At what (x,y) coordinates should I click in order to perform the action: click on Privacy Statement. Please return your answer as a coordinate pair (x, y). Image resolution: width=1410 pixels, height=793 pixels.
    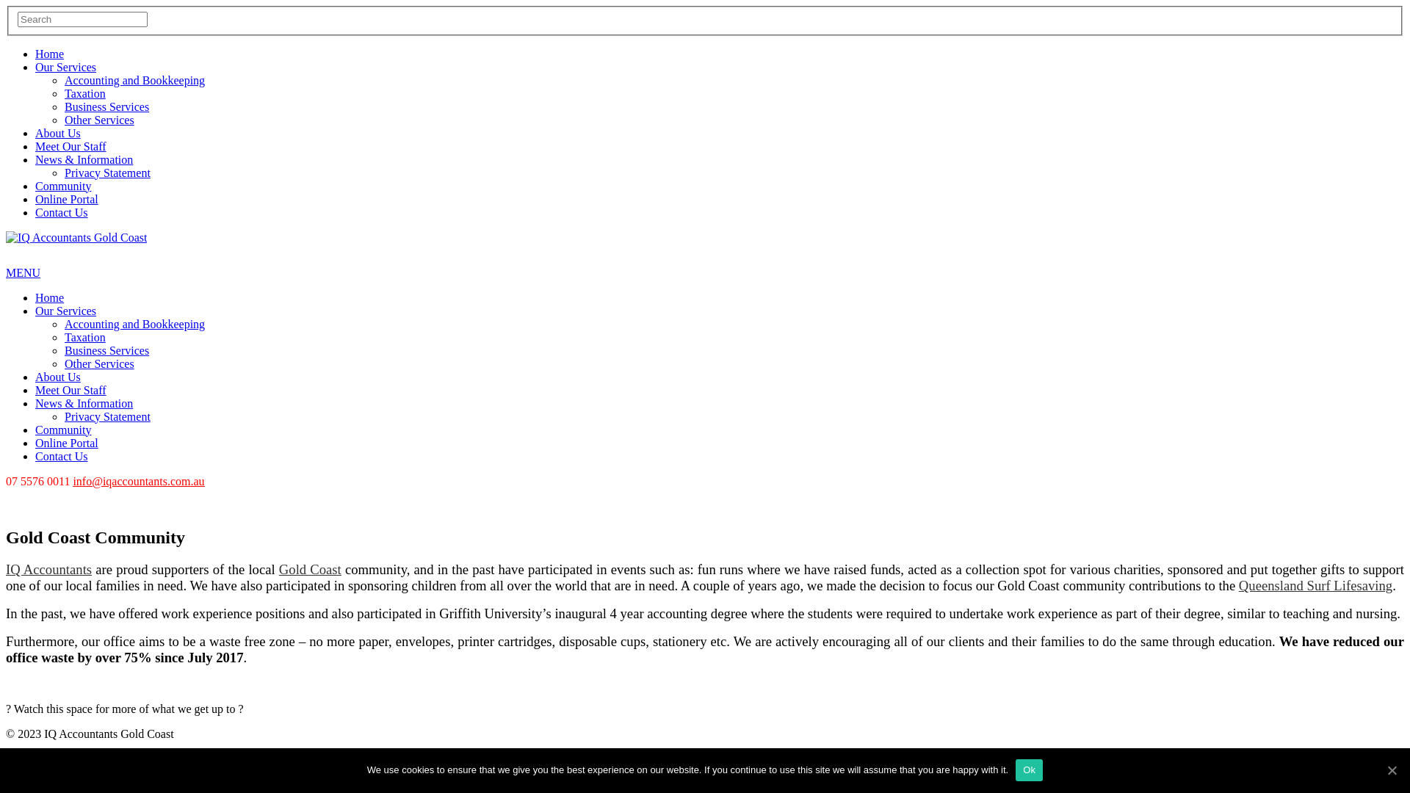
    Looking at the image, I should click on (107, 417).